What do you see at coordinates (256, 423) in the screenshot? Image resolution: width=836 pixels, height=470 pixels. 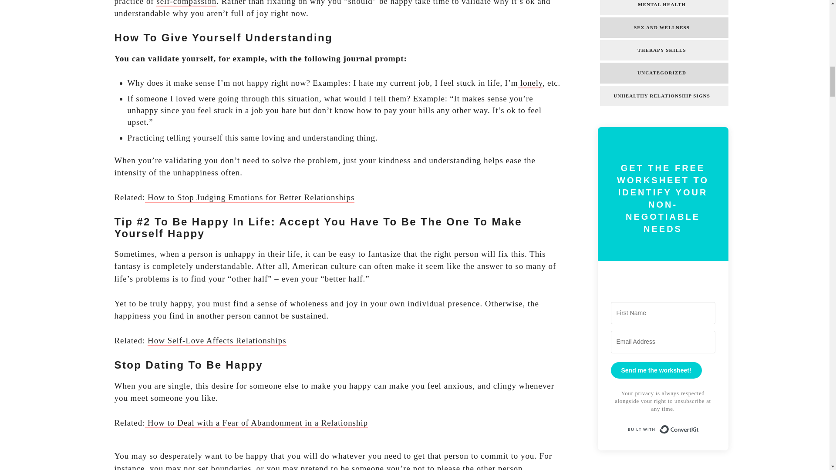 I see `How to Deal with a Fear of Abandonment in a Relationship` at bounding box center [256, 423].